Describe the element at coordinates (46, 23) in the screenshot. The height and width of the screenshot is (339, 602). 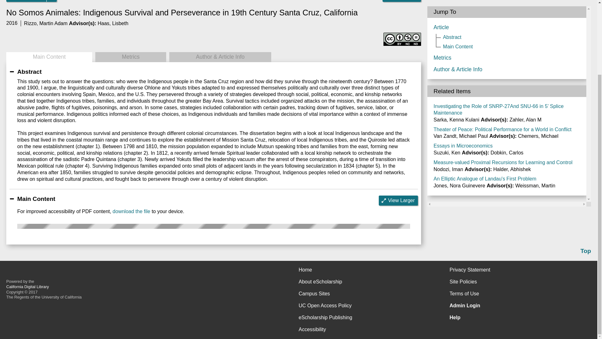
I see `Rizzo, Martin Adam` at that location.